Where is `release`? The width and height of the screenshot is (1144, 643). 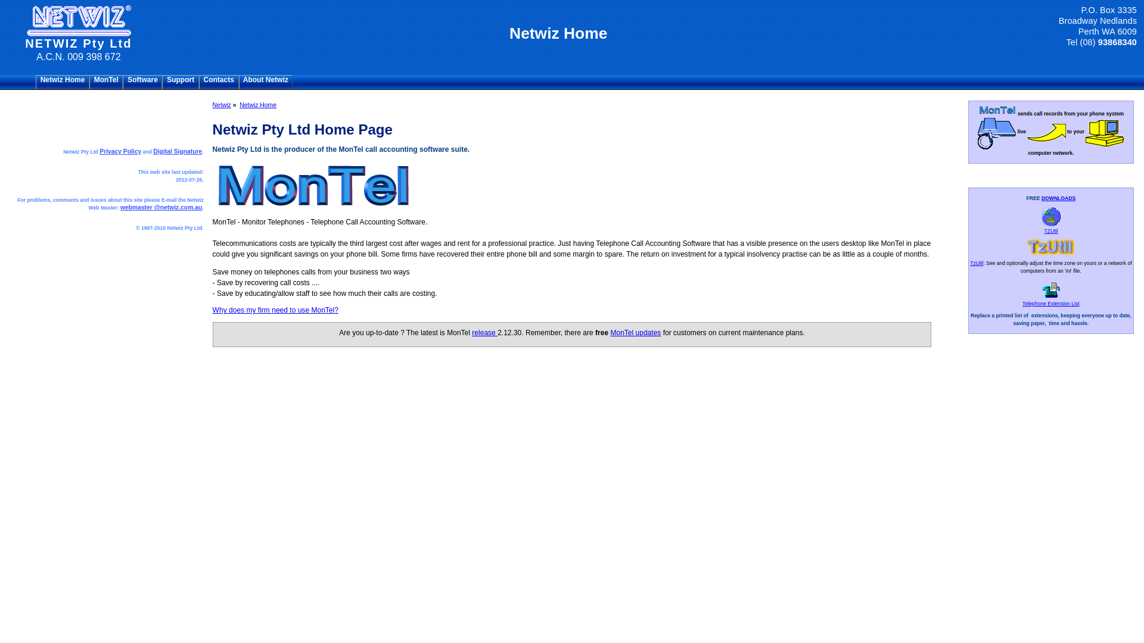
release is located at coordinates (485, 333).